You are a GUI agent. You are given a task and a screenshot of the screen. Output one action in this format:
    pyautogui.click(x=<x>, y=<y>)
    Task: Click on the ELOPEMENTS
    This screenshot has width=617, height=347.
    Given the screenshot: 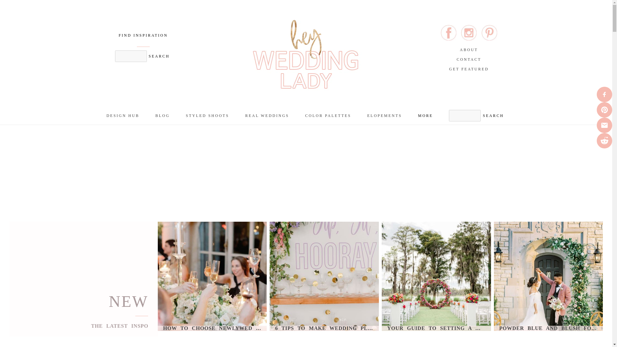 What is the action you would take?
    pyautogui.click(x=384, y=116)
    